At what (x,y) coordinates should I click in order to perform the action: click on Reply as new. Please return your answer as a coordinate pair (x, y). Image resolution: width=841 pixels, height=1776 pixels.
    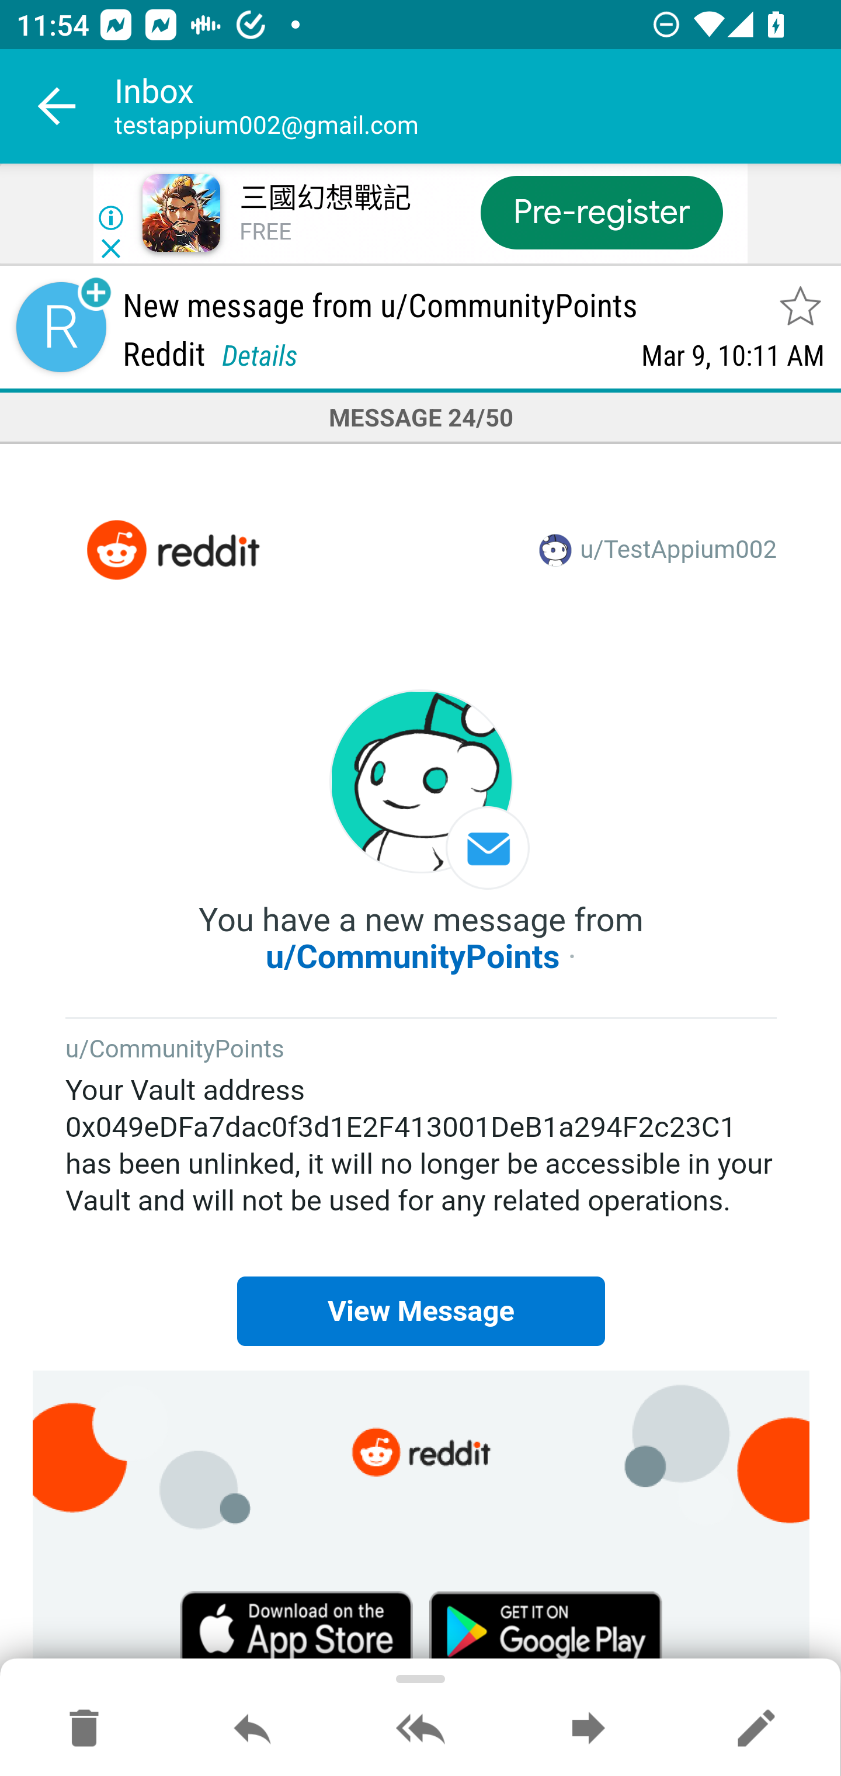
    Looking at the image, I should click on (756, 1729).